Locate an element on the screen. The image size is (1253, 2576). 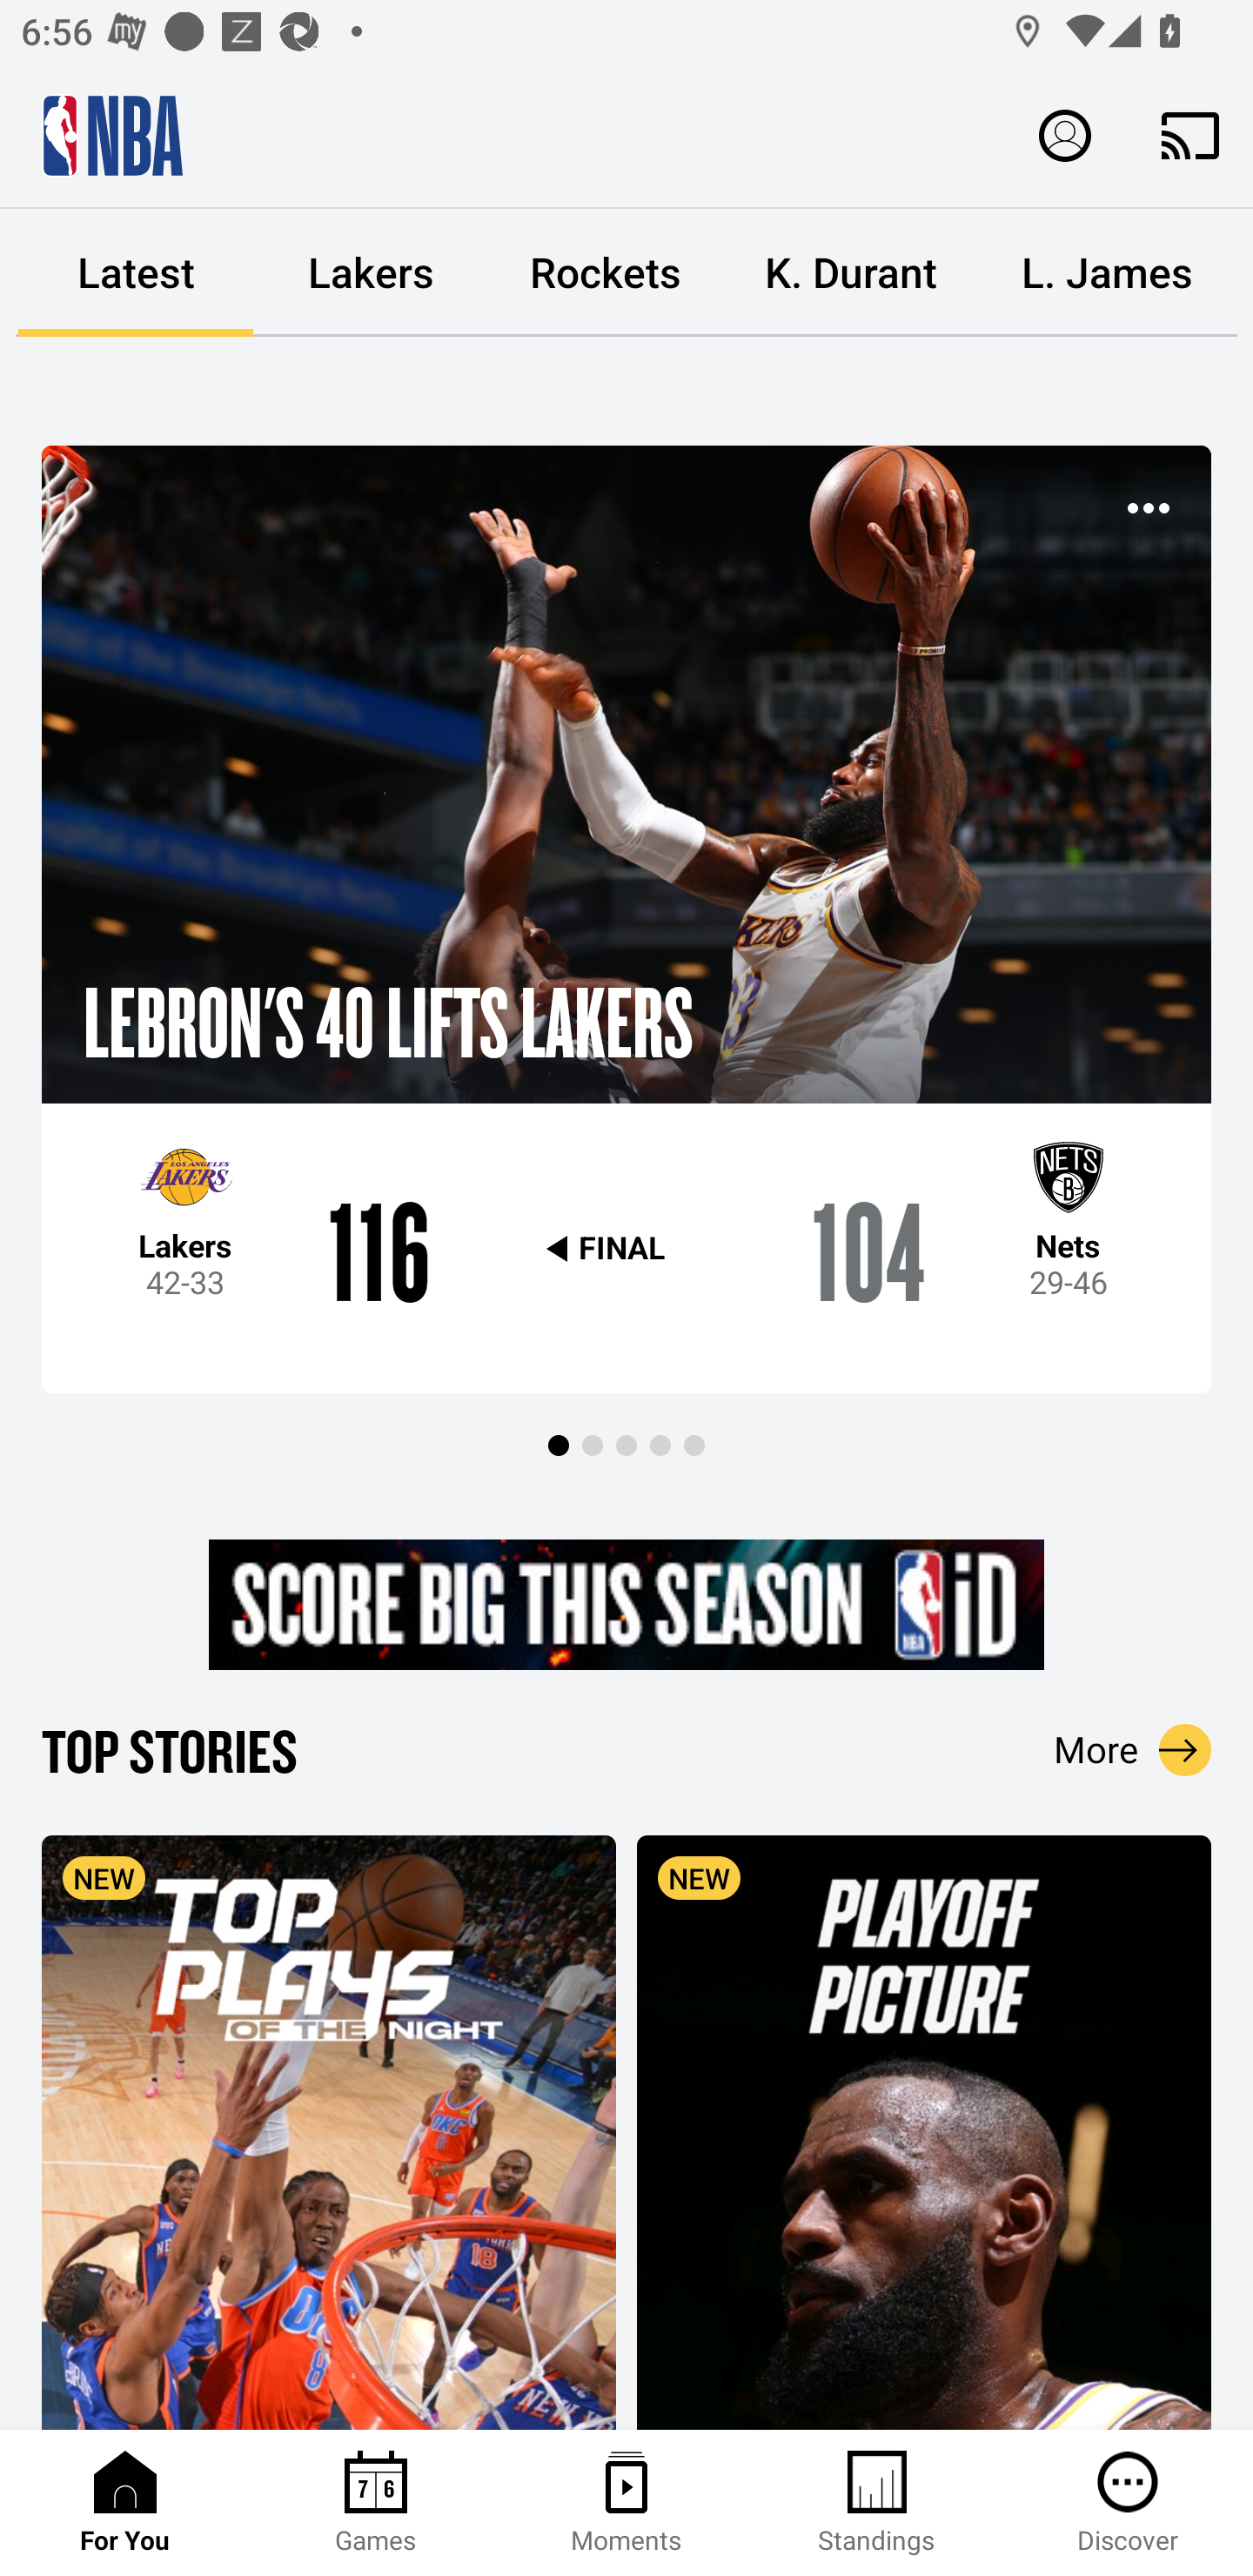
More is located at coordinates (1133, 1750).